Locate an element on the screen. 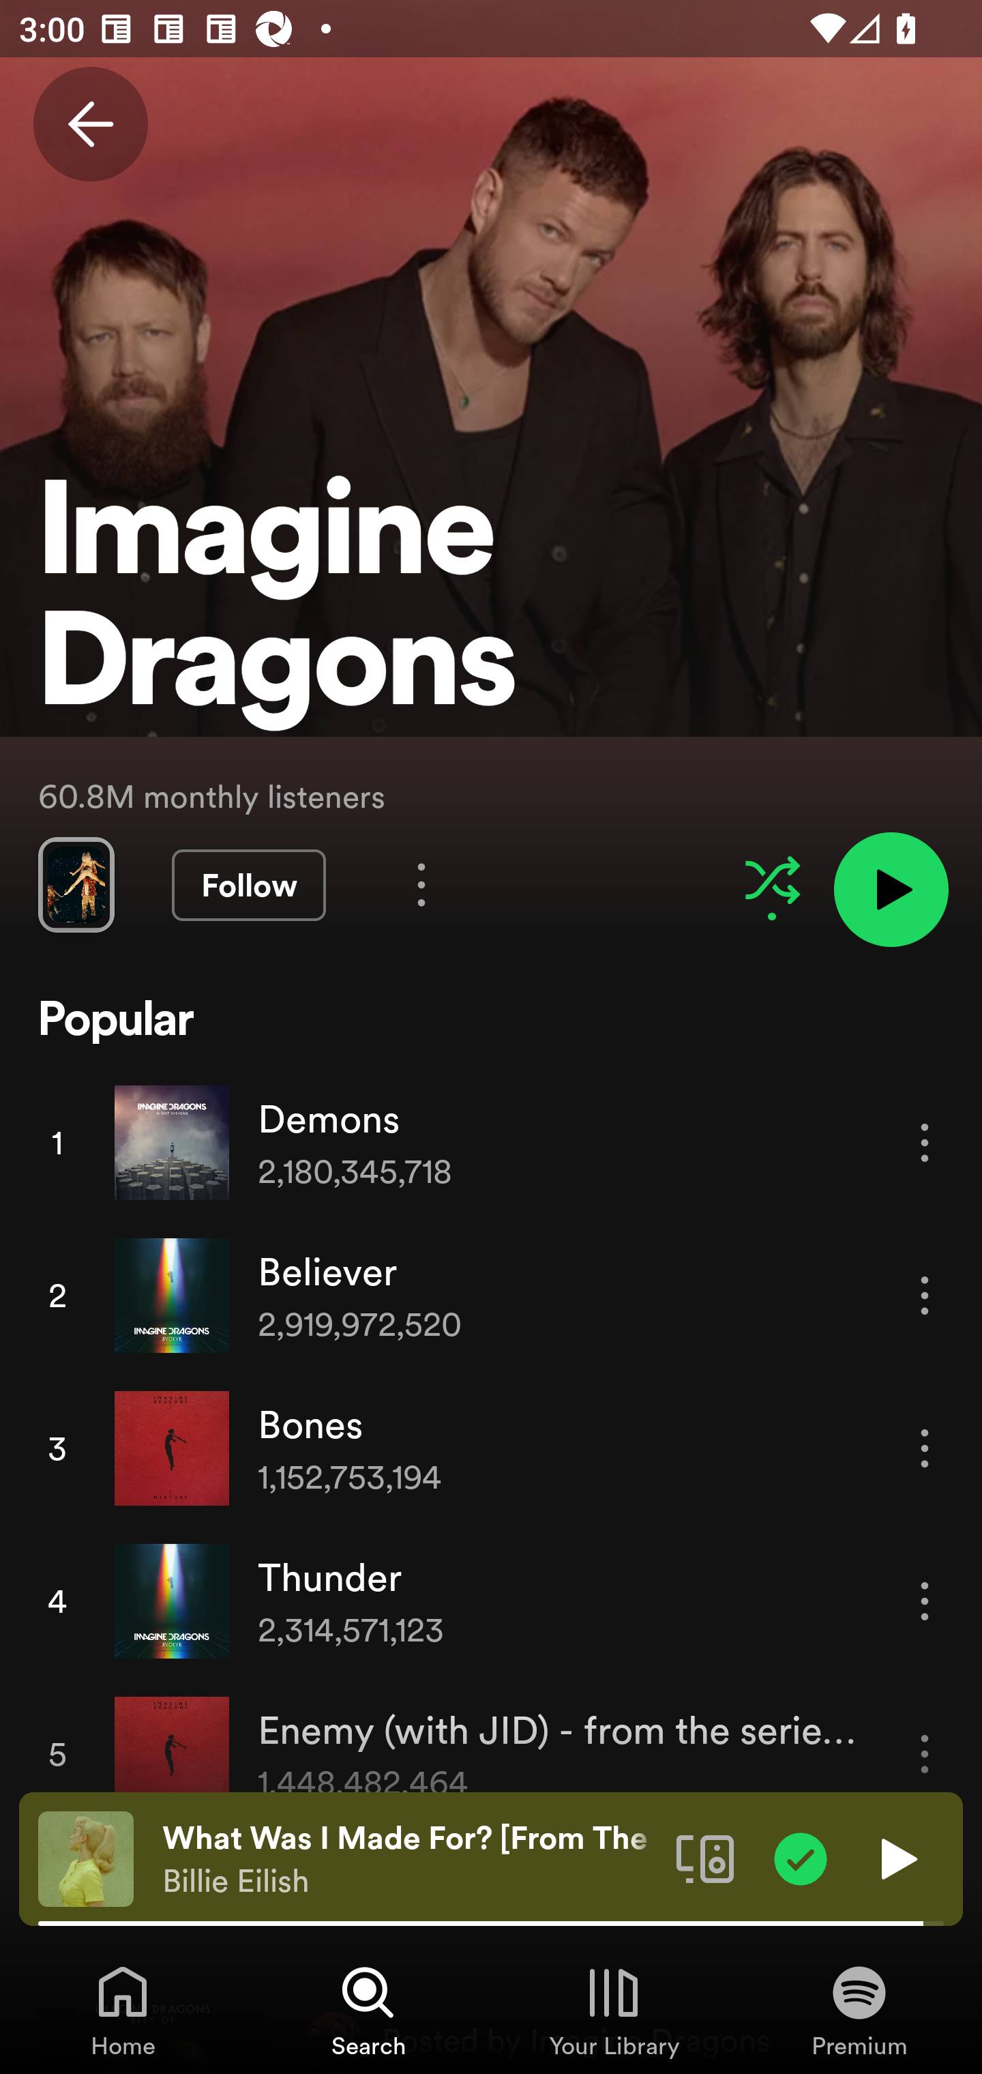 The image size is (982, 2074). Play artist is located at coordinates (891, 890).